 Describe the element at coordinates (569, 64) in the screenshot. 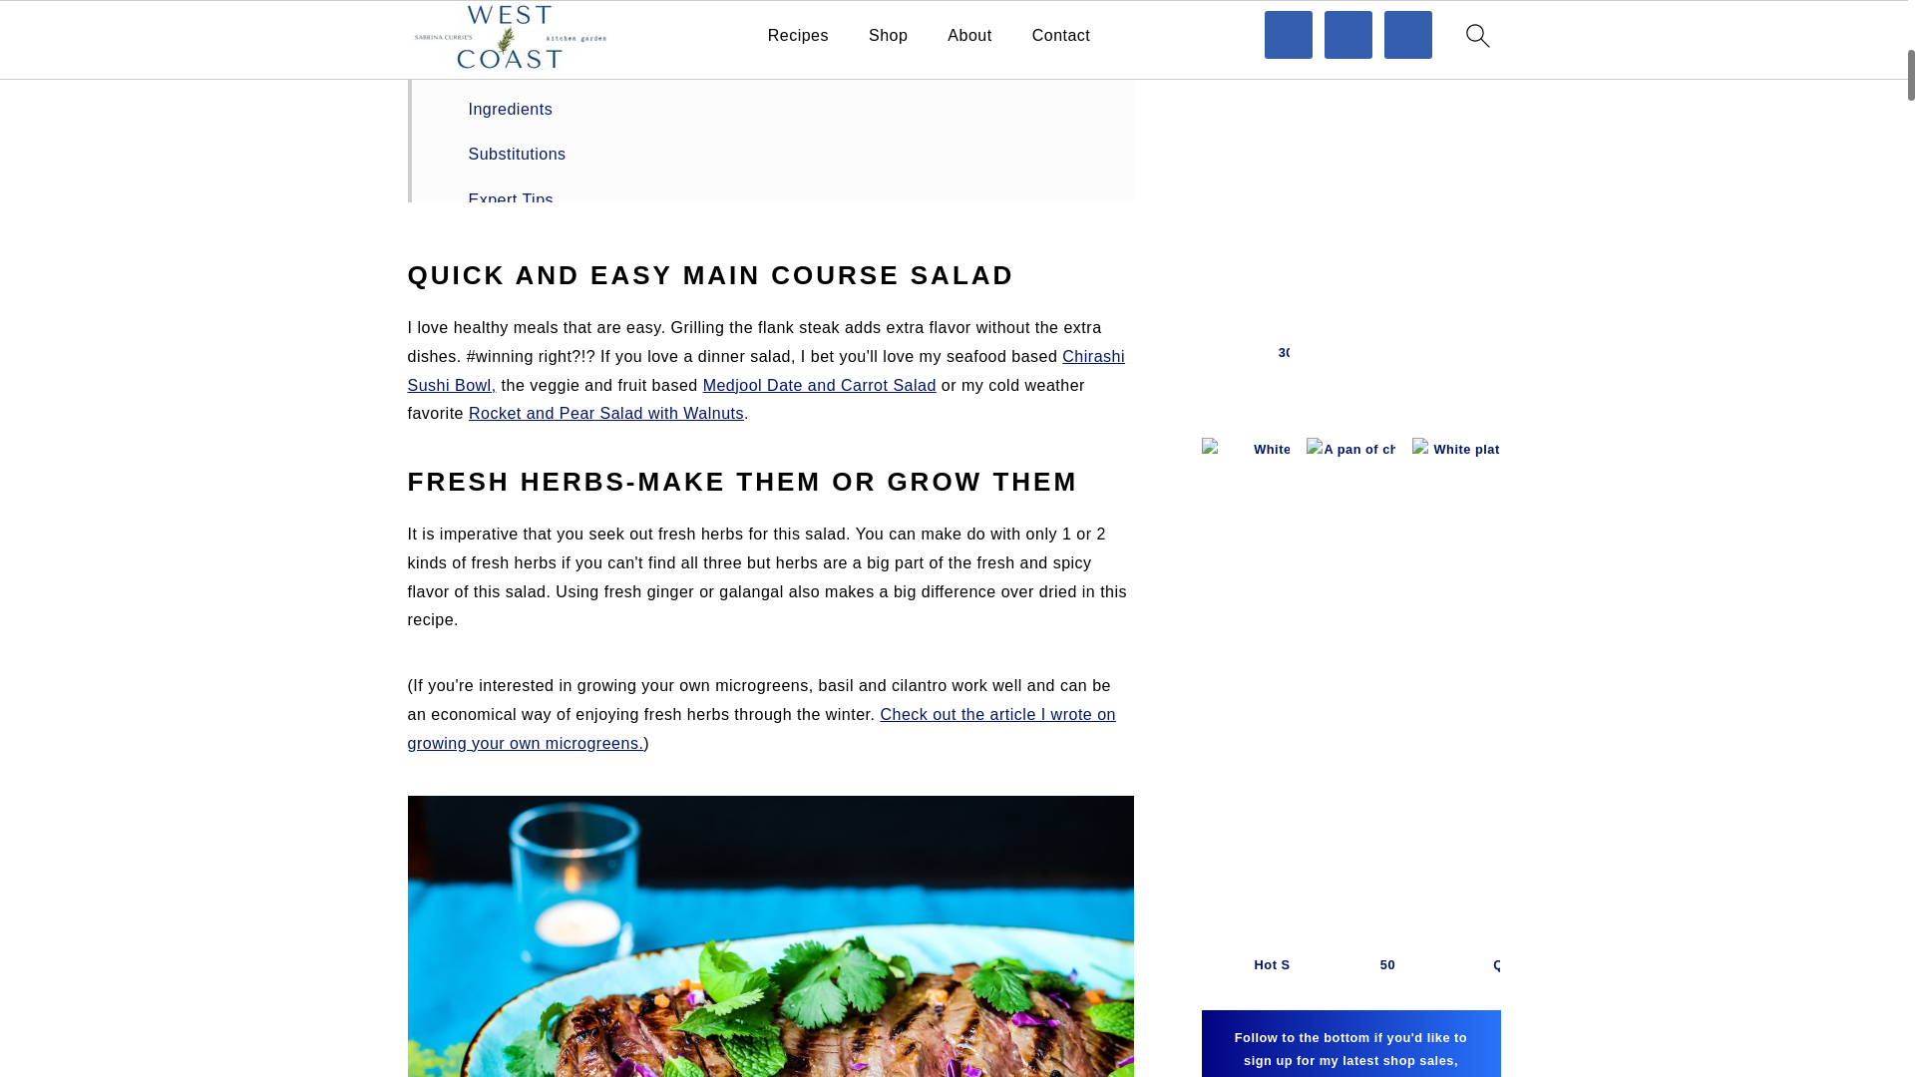

I see `Flank Steak vs Skirt Steak` at that location.